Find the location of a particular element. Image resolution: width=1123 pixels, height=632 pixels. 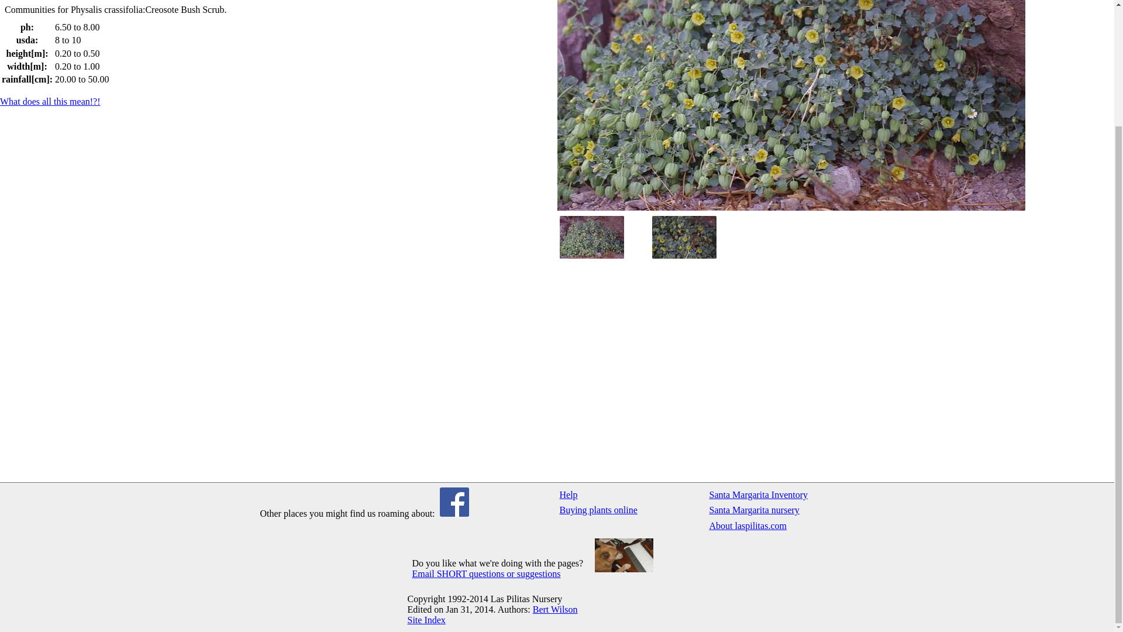

Online Store for California native plants. is located at coordinates (632, 510).